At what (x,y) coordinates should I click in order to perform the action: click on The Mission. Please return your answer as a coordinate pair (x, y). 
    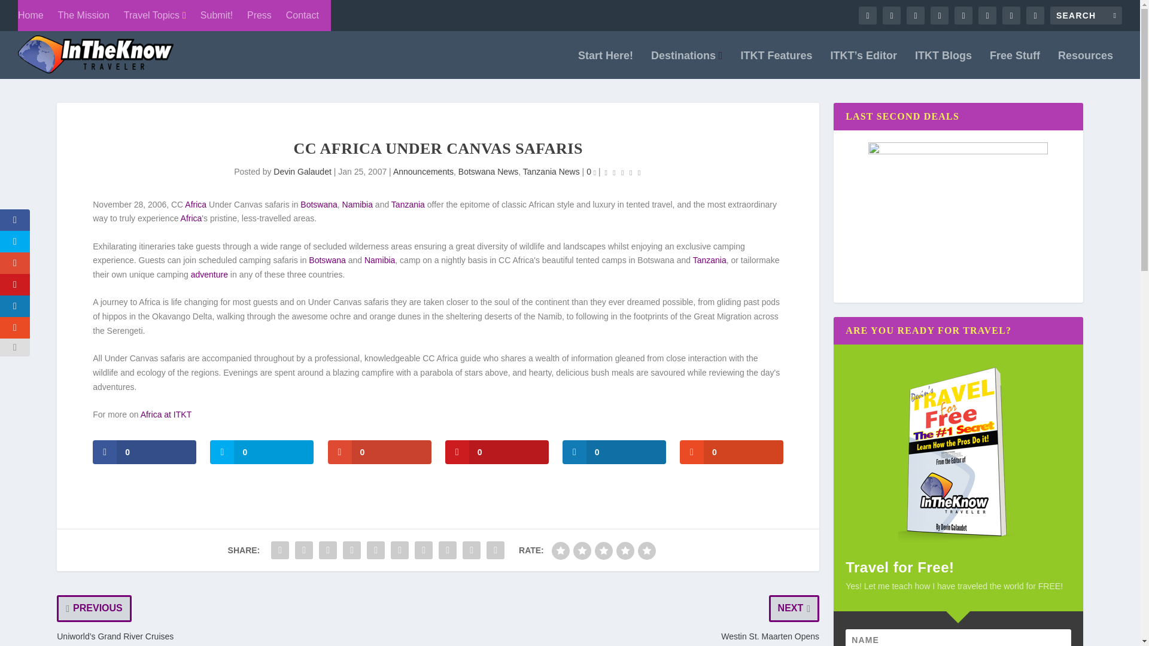
    Looking at the image, I should click on (84, 16).